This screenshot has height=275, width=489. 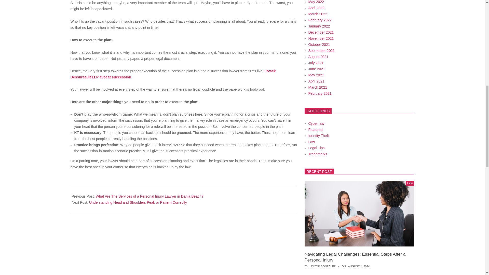 What do you see at coordinates (173, 74) in the screenshot?
I see `Litvack Dessureault LLP avocat succession` at bounding box center [173, 74].